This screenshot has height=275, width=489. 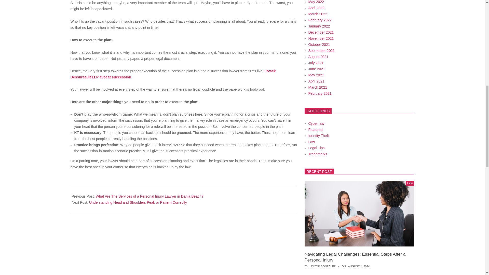 What do you see at coordinates (173, 74) in the screenshot?
I see `Litvack Dessureault LLP avocat succession` at bounding box center [173, 74].